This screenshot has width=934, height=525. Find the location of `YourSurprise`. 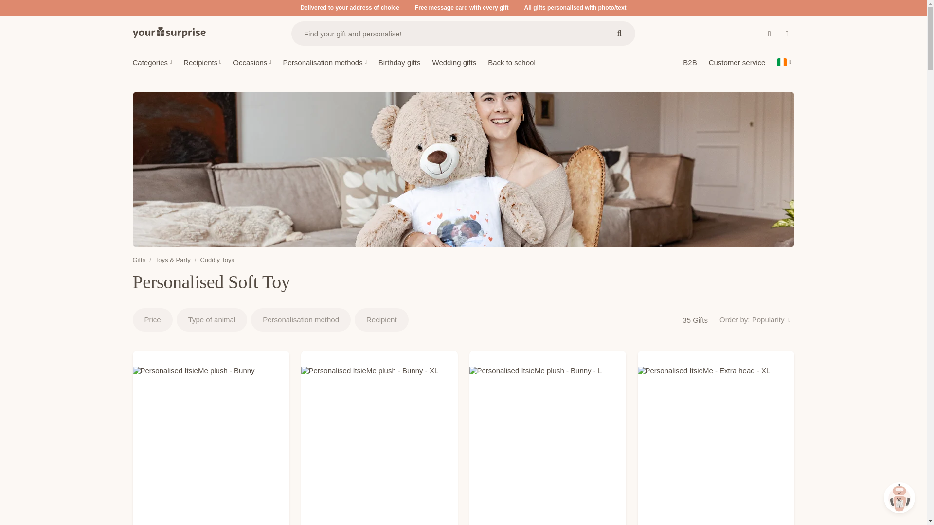

YourSurprise is located at coordinates (169, 32).